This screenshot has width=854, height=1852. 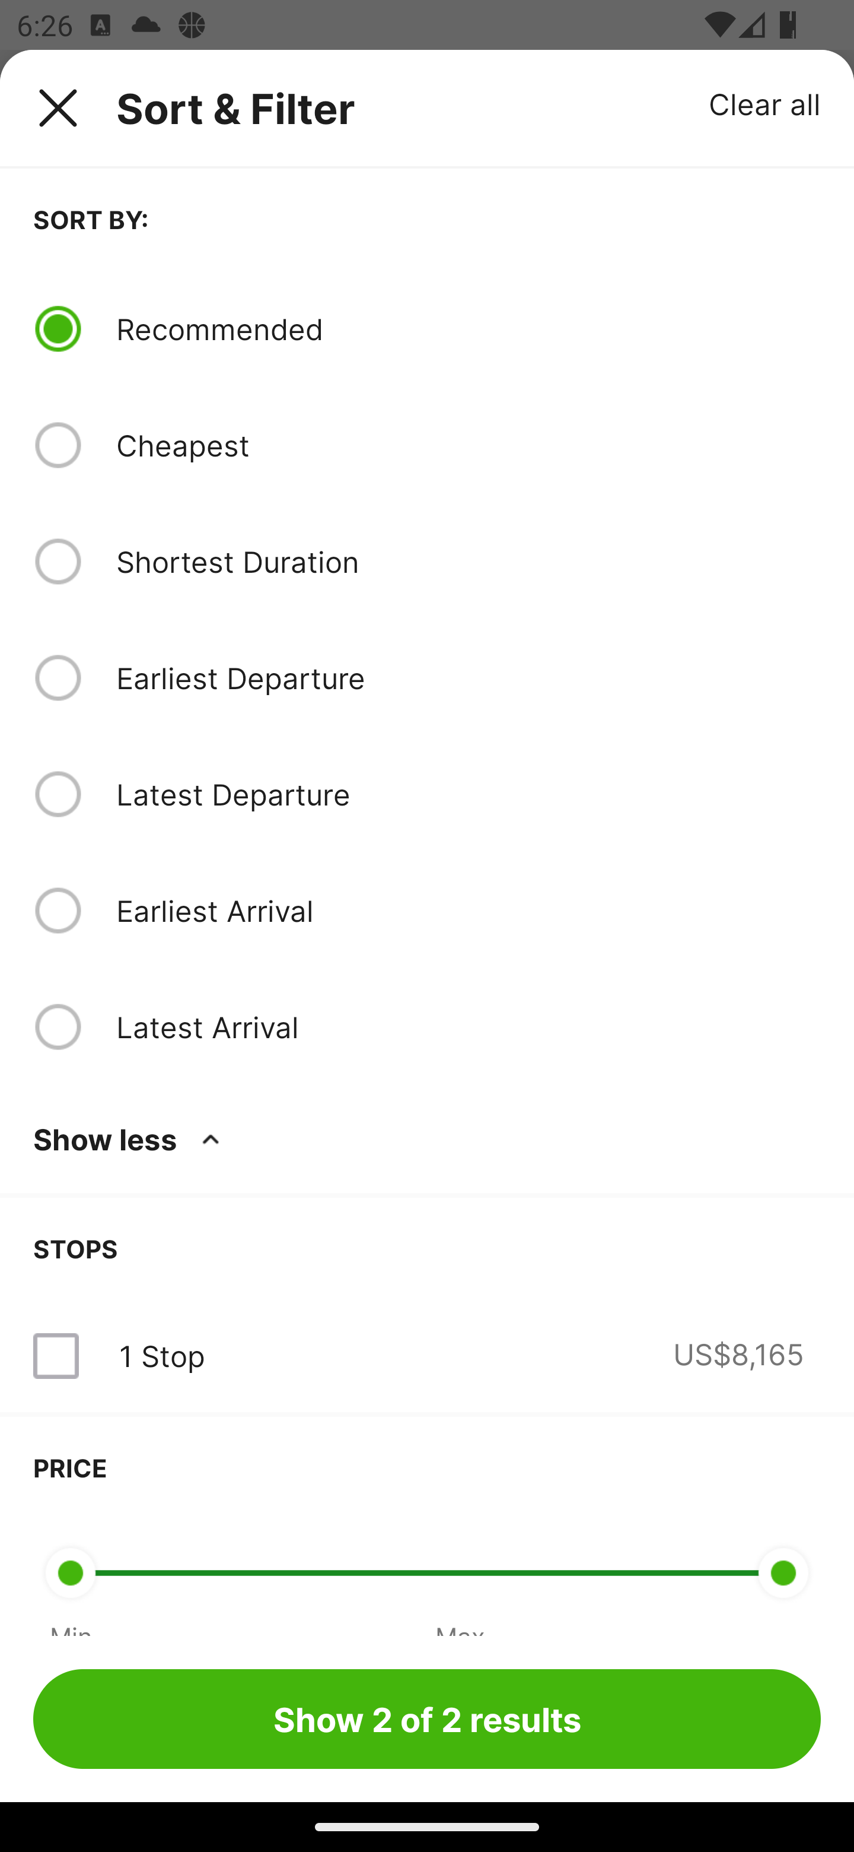 What do you see at coordinates (468, 561) in the screenshot?
I see `Shortest Duration` at bounding box center [468, 561].